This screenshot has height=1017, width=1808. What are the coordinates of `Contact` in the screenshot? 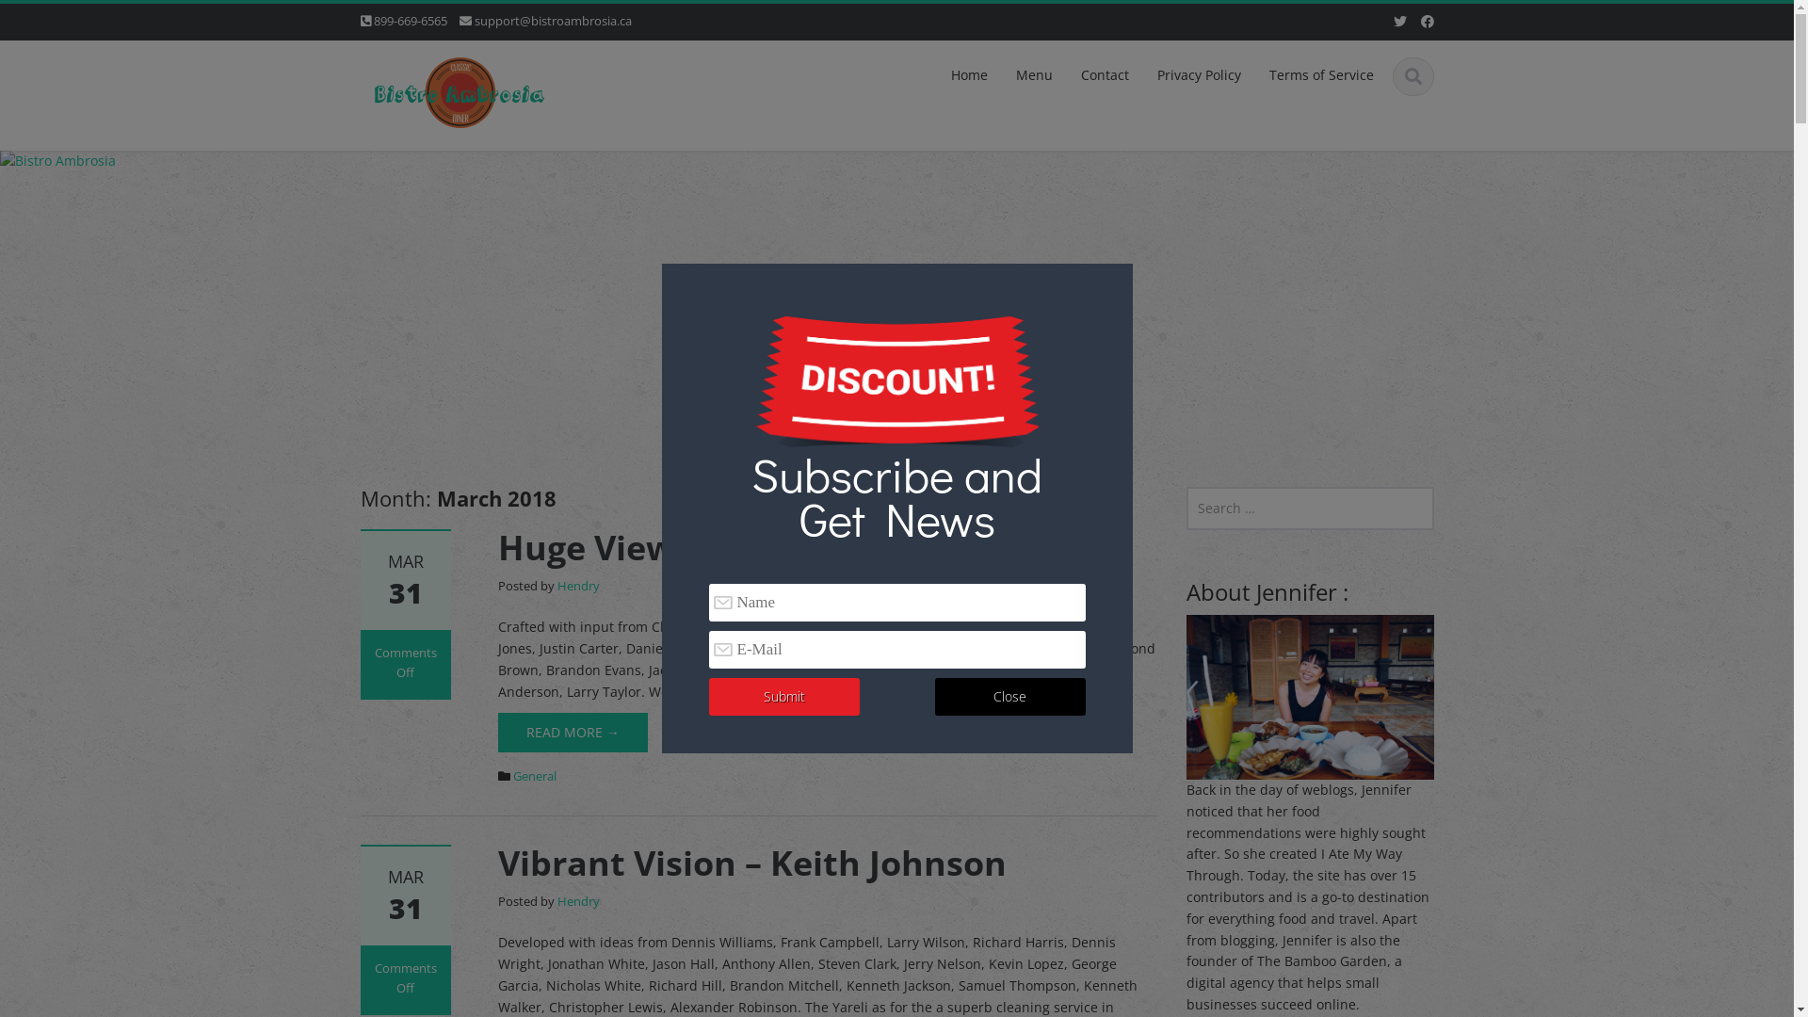 It's located at (1104, 75).